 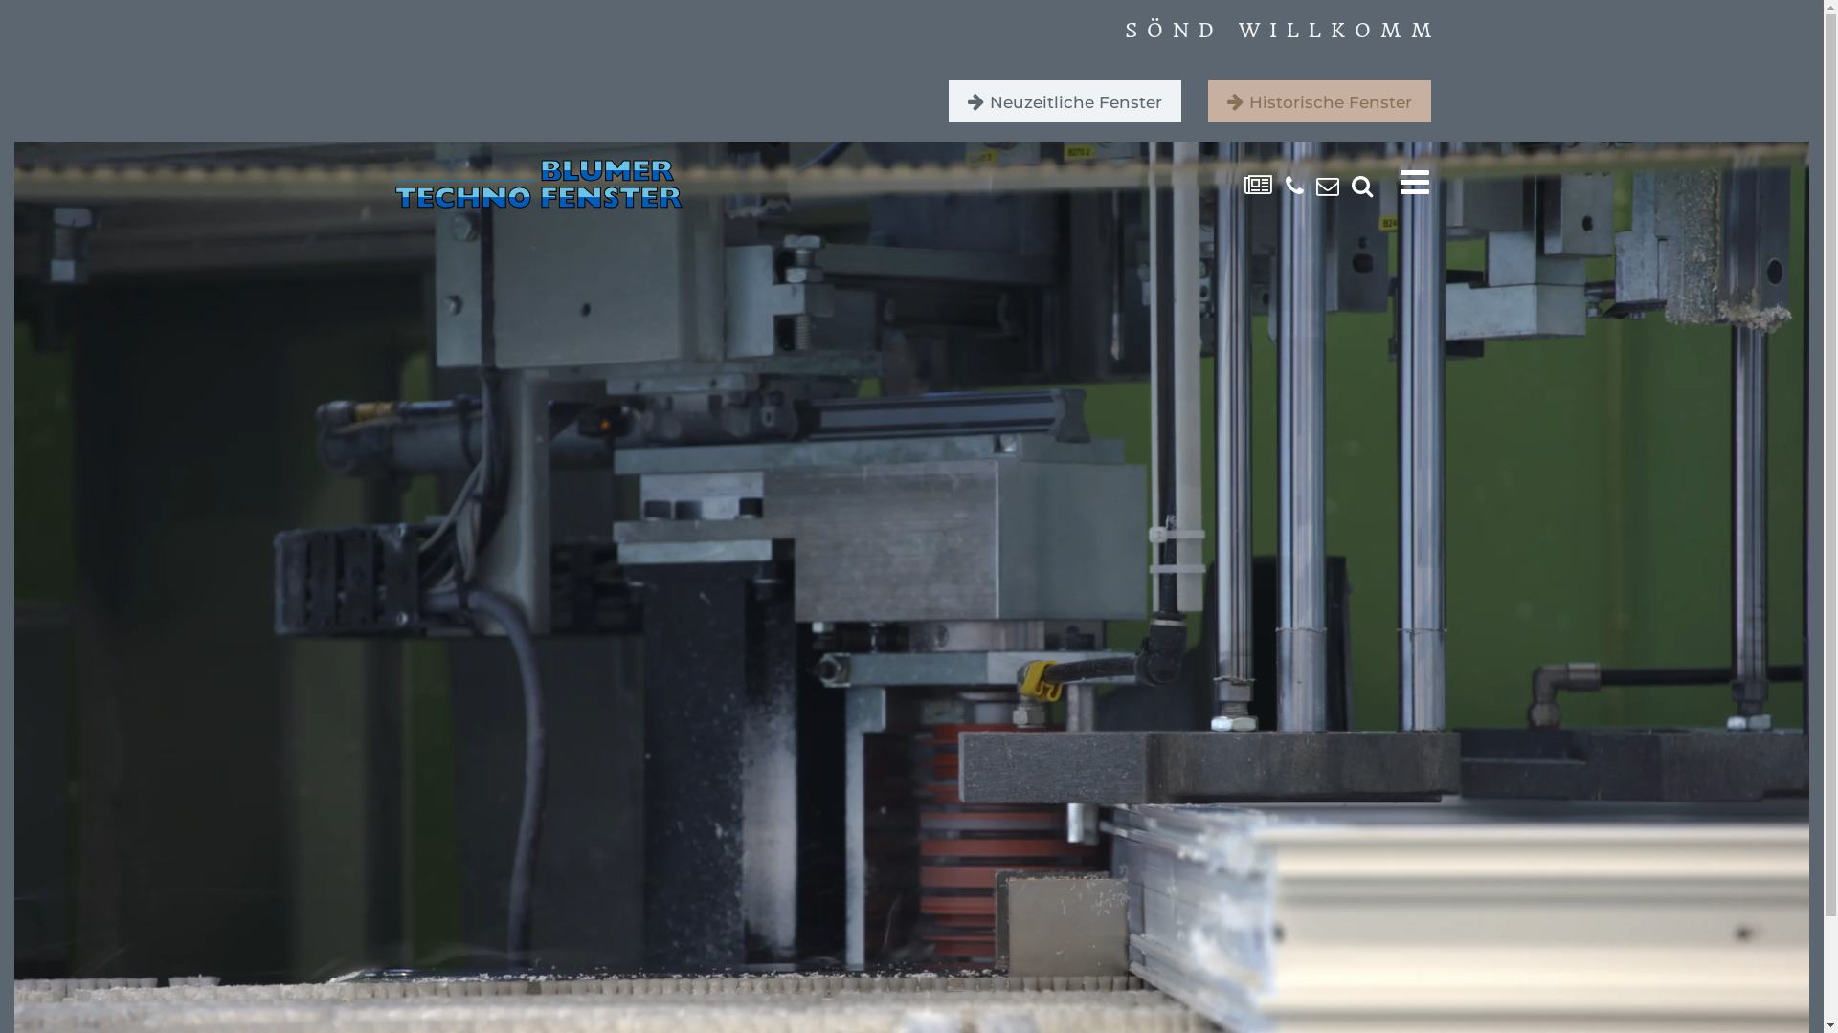 What do you see at coordinates (1252, 186) in the screenshot?
I see ` ` at bounding box center [1252, 186].